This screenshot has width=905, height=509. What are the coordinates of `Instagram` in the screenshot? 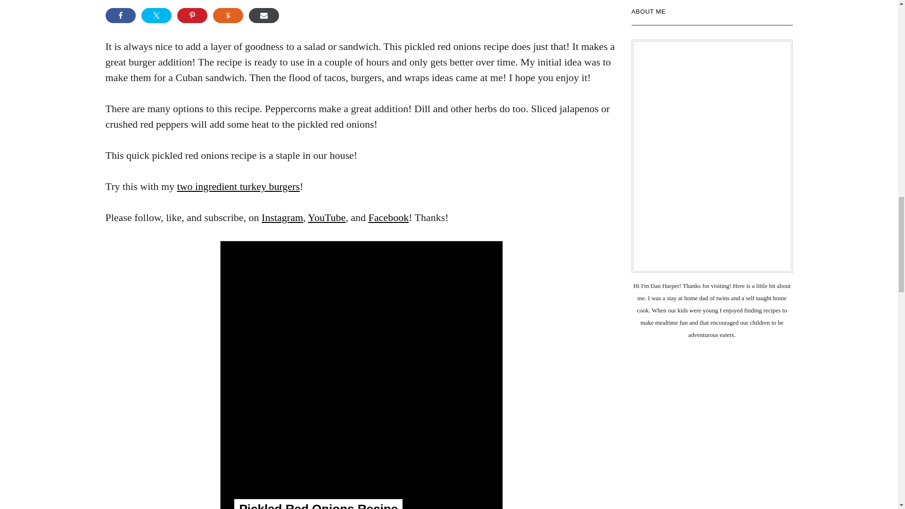 It's located at (282, 218).